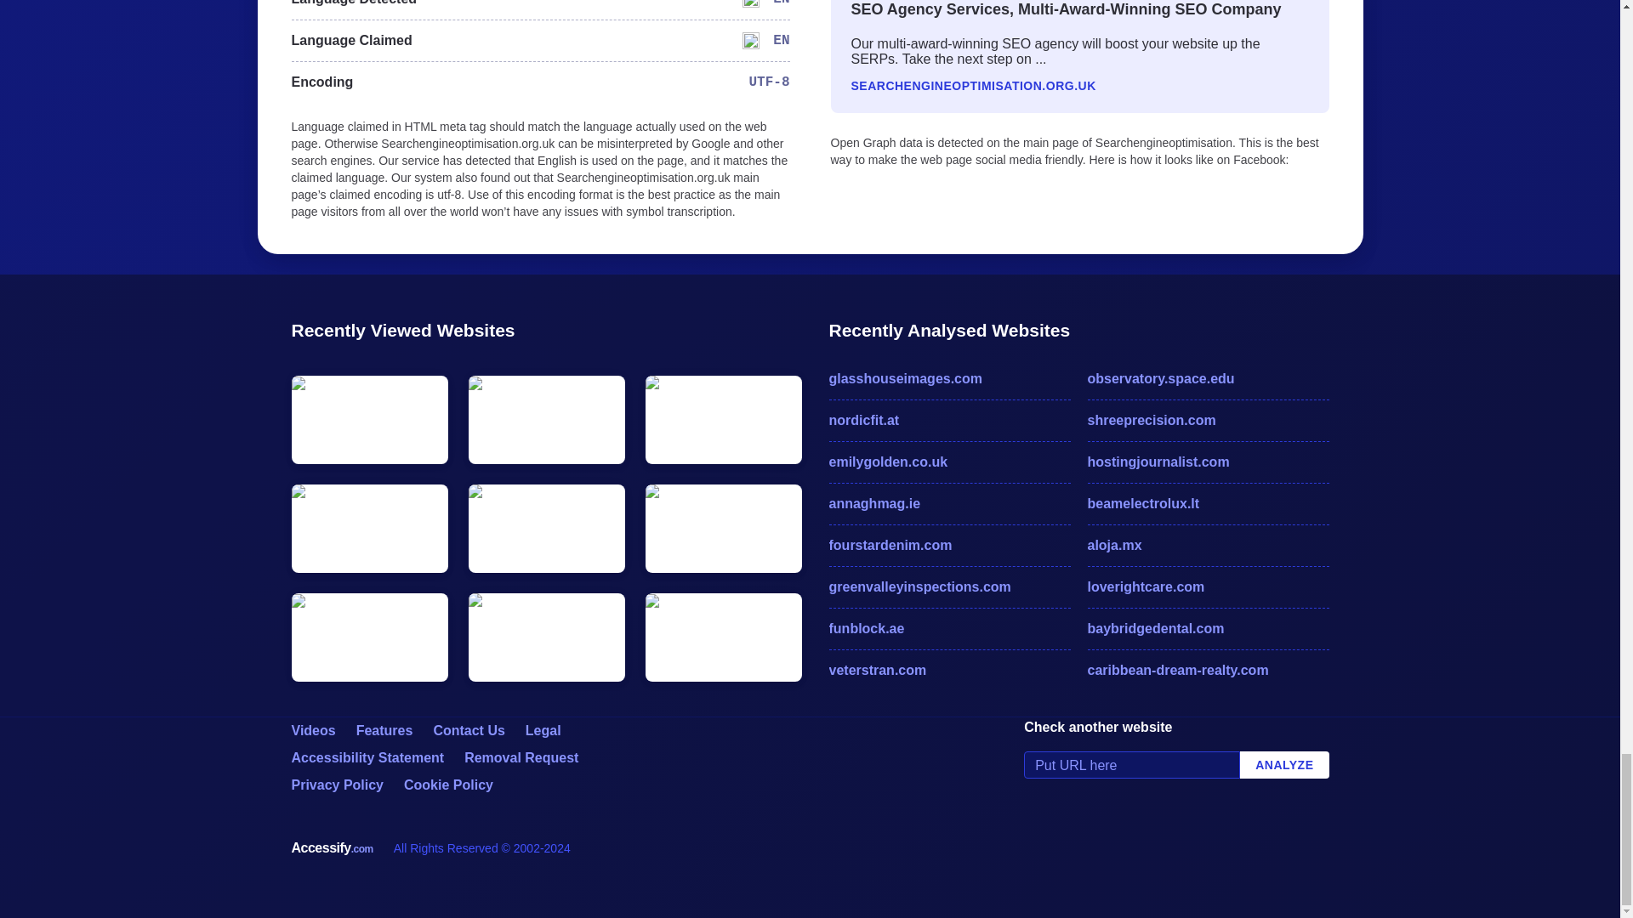 This screenshot has height=918, width=1633. I want to click on hostingjournalist.com, so click(1208, 462).